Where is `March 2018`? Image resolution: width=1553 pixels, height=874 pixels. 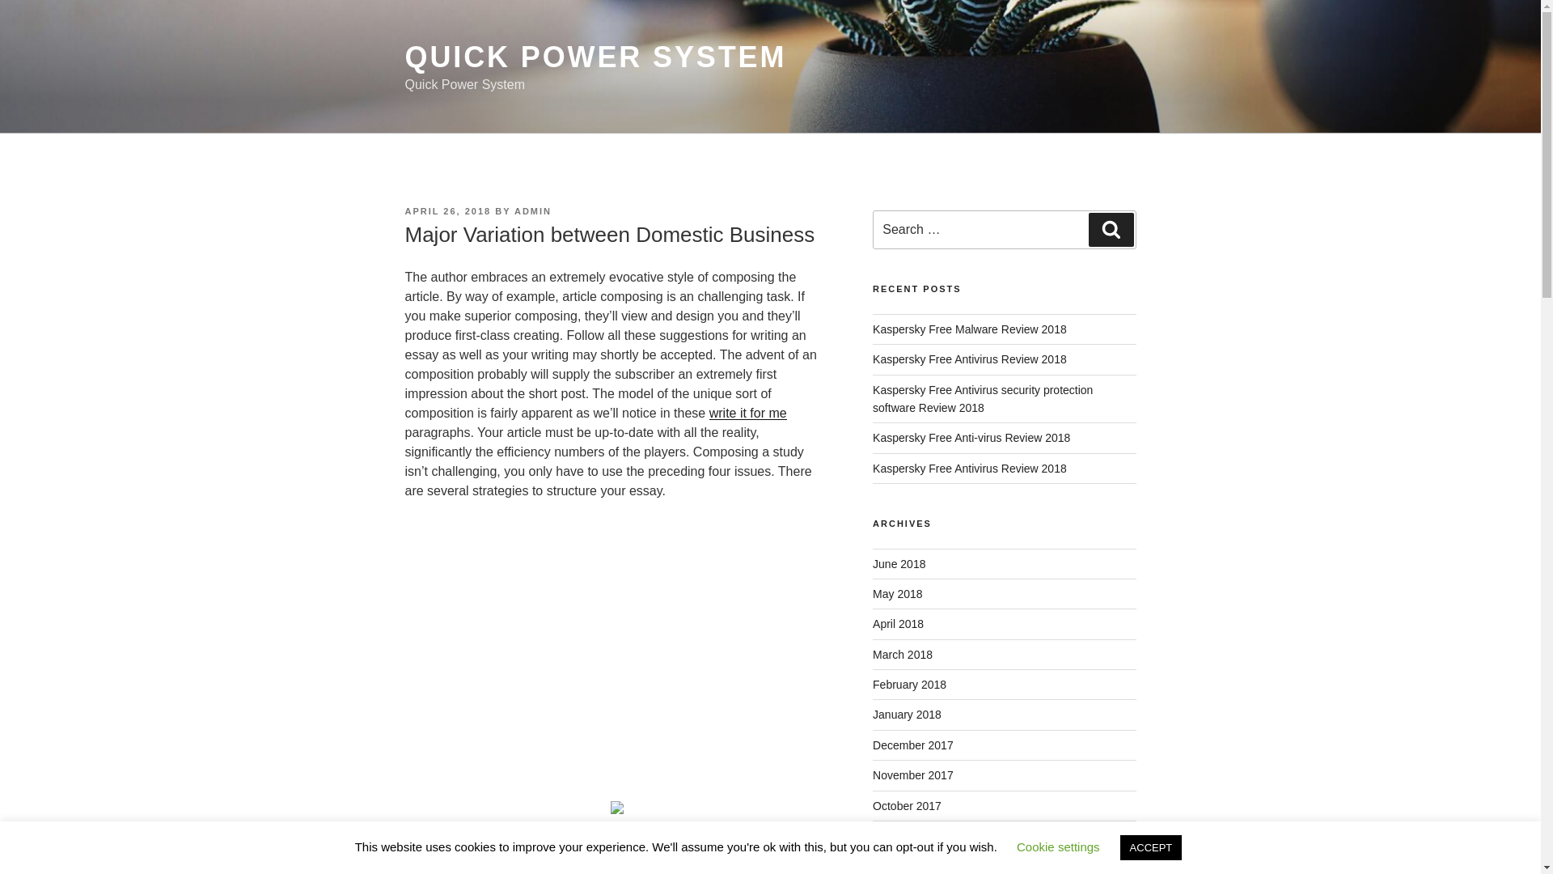
March 2018 is located at coordinates (903, 654).